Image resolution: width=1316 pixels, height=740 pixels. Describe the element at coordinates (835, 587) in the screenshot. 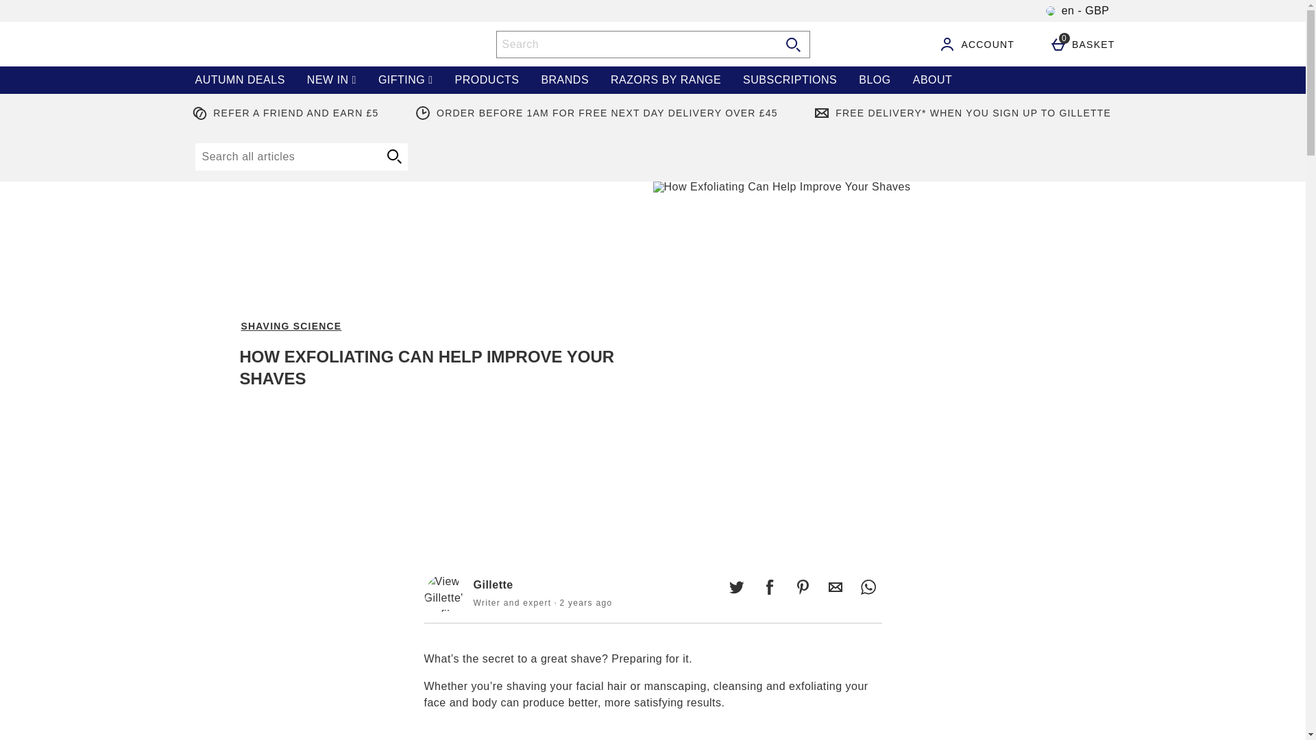

I see `Share this by Email` at that location.